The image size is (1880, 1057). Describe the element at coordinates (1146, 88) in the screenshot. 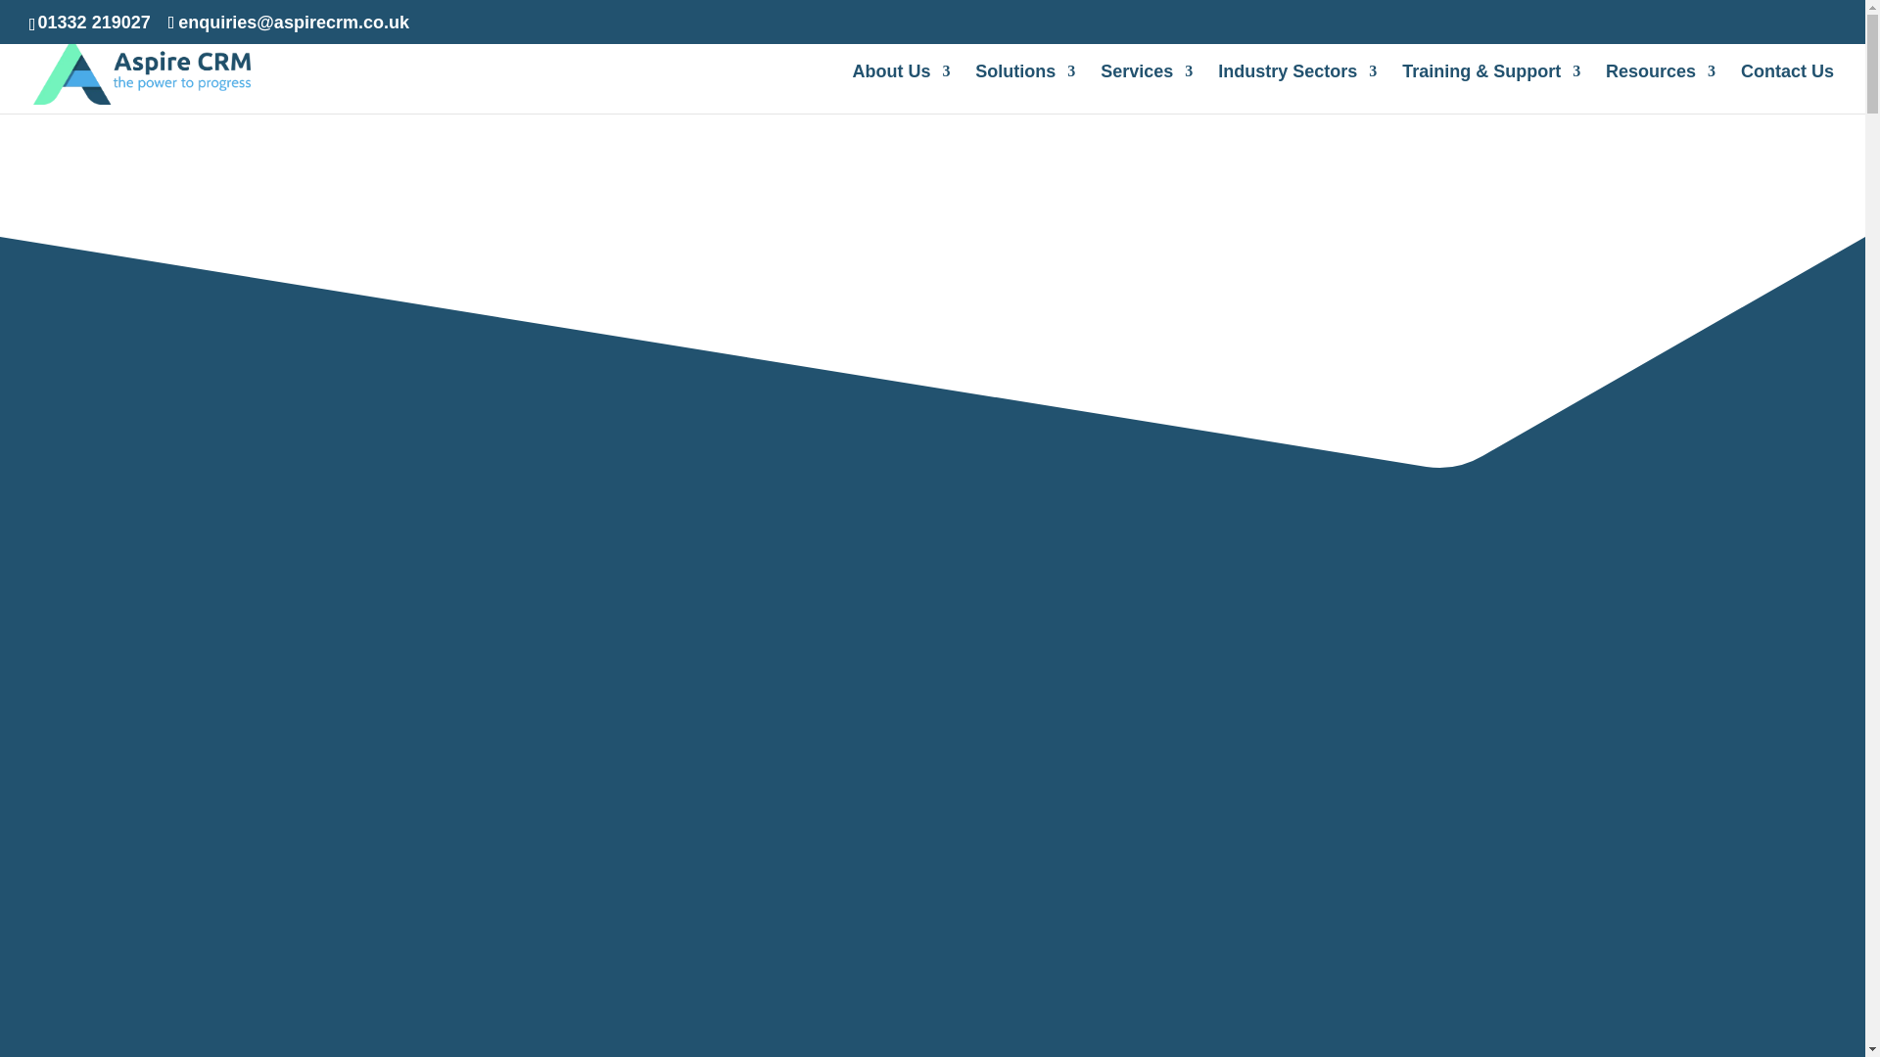

I see `Services` at that location.